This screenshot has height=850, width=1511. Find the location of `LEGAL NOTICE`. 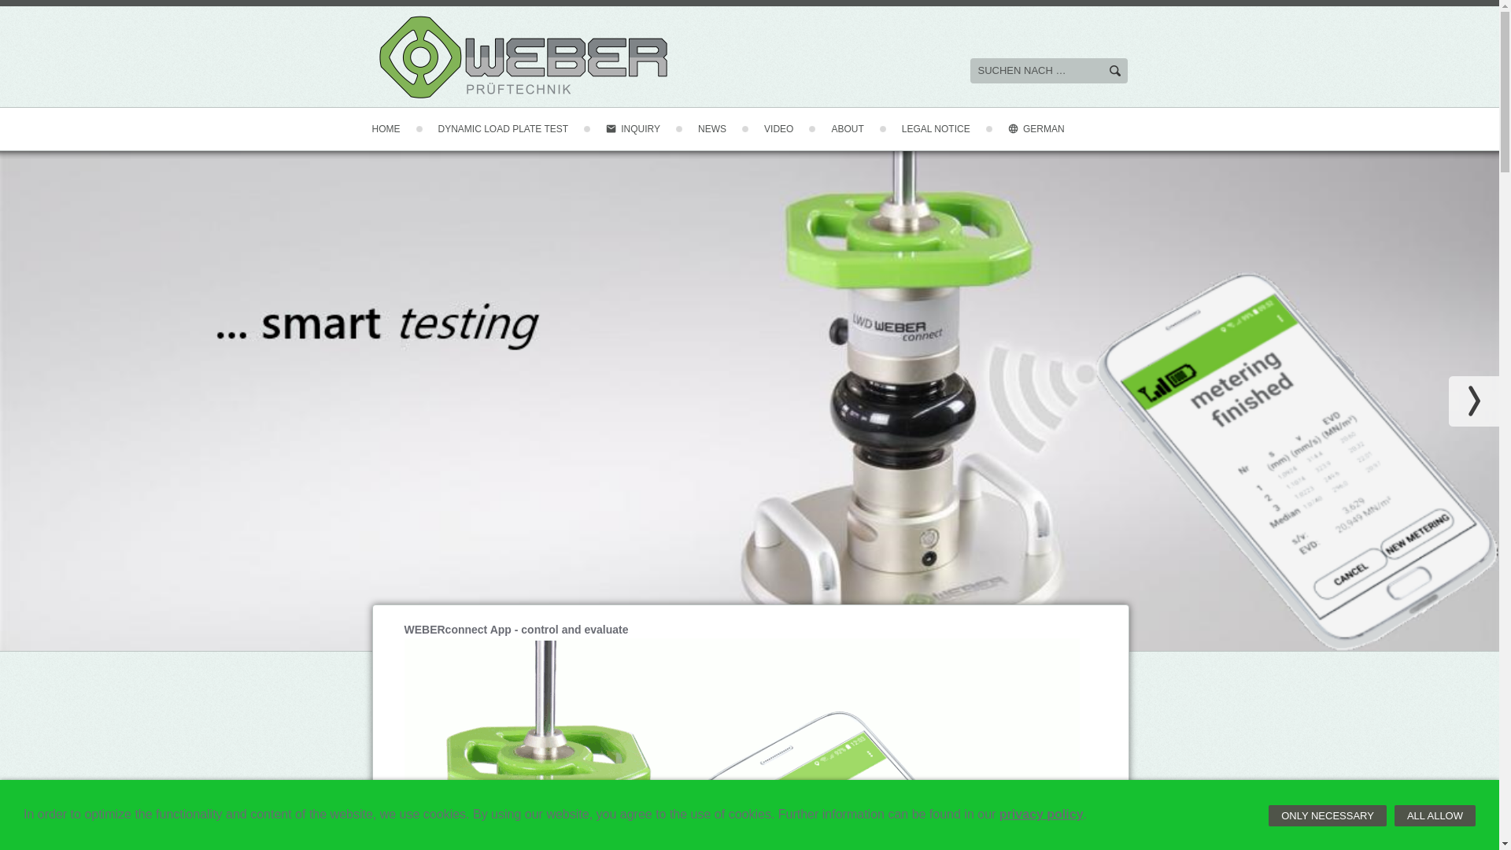

LEGAL NOTICE is located at coordinates (933, 129).